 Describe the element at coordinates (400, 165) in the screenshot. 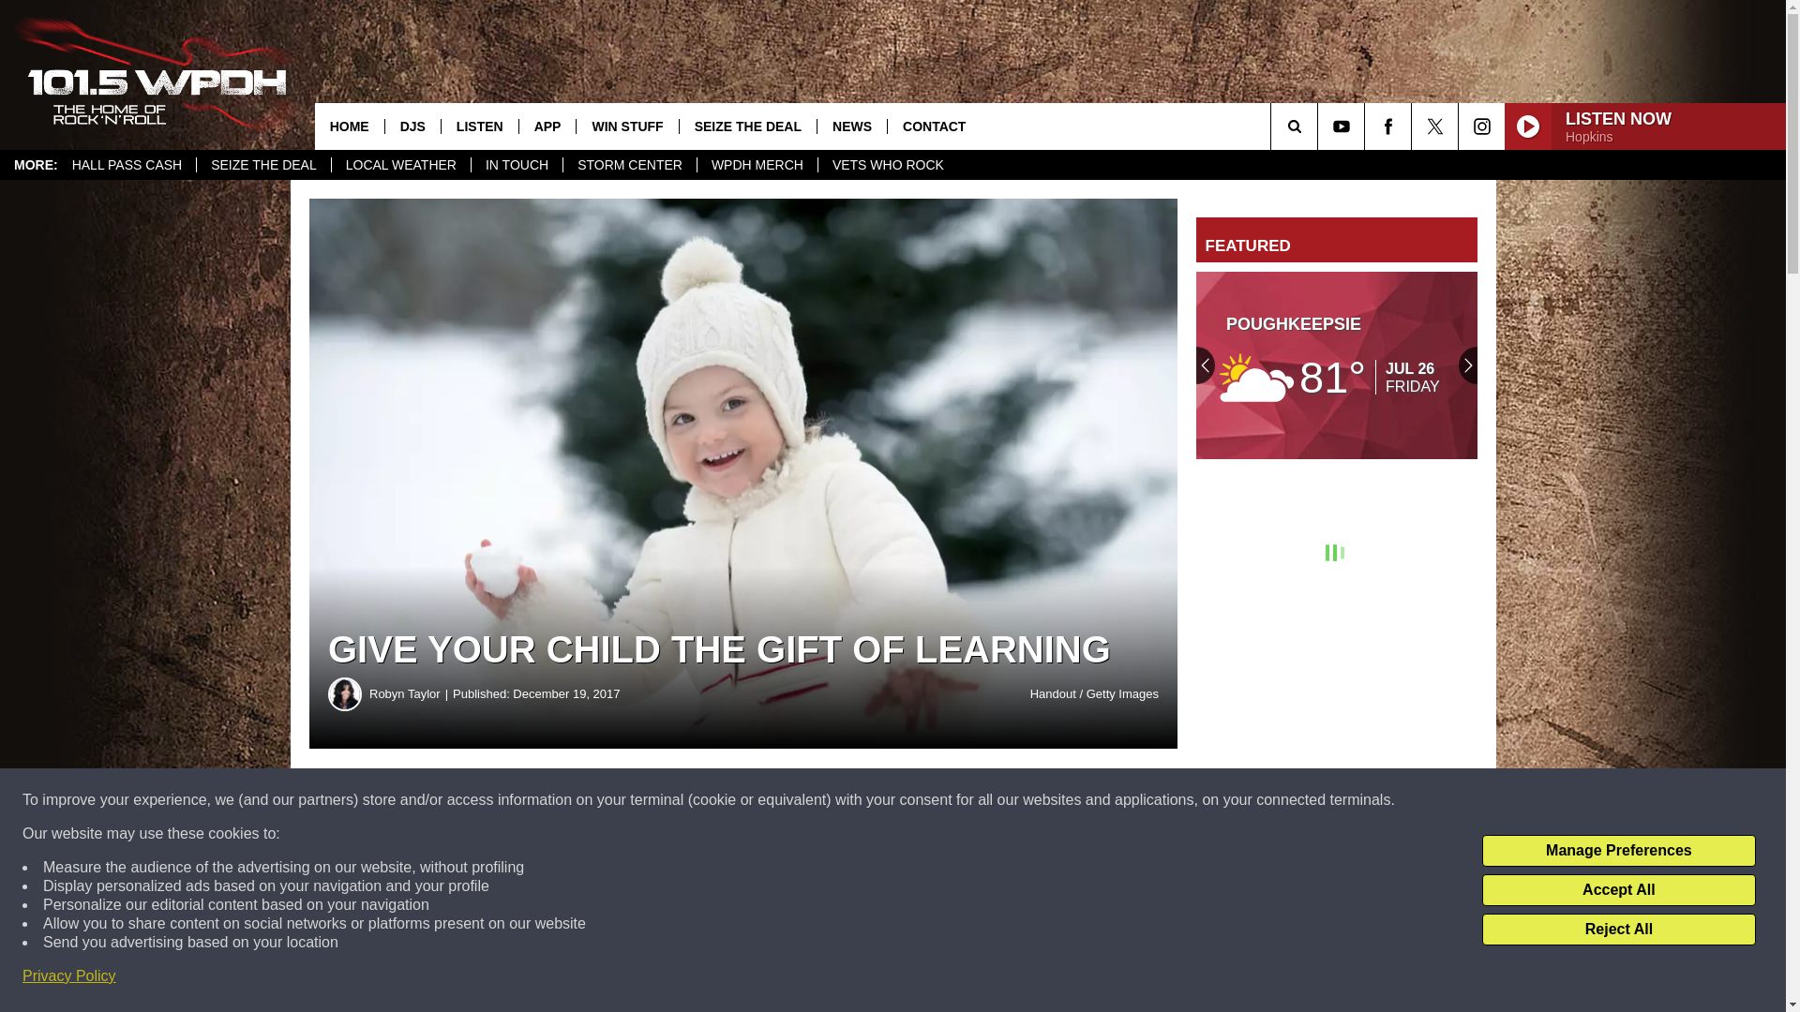

I see `LOCAL WEATHER` at that location.